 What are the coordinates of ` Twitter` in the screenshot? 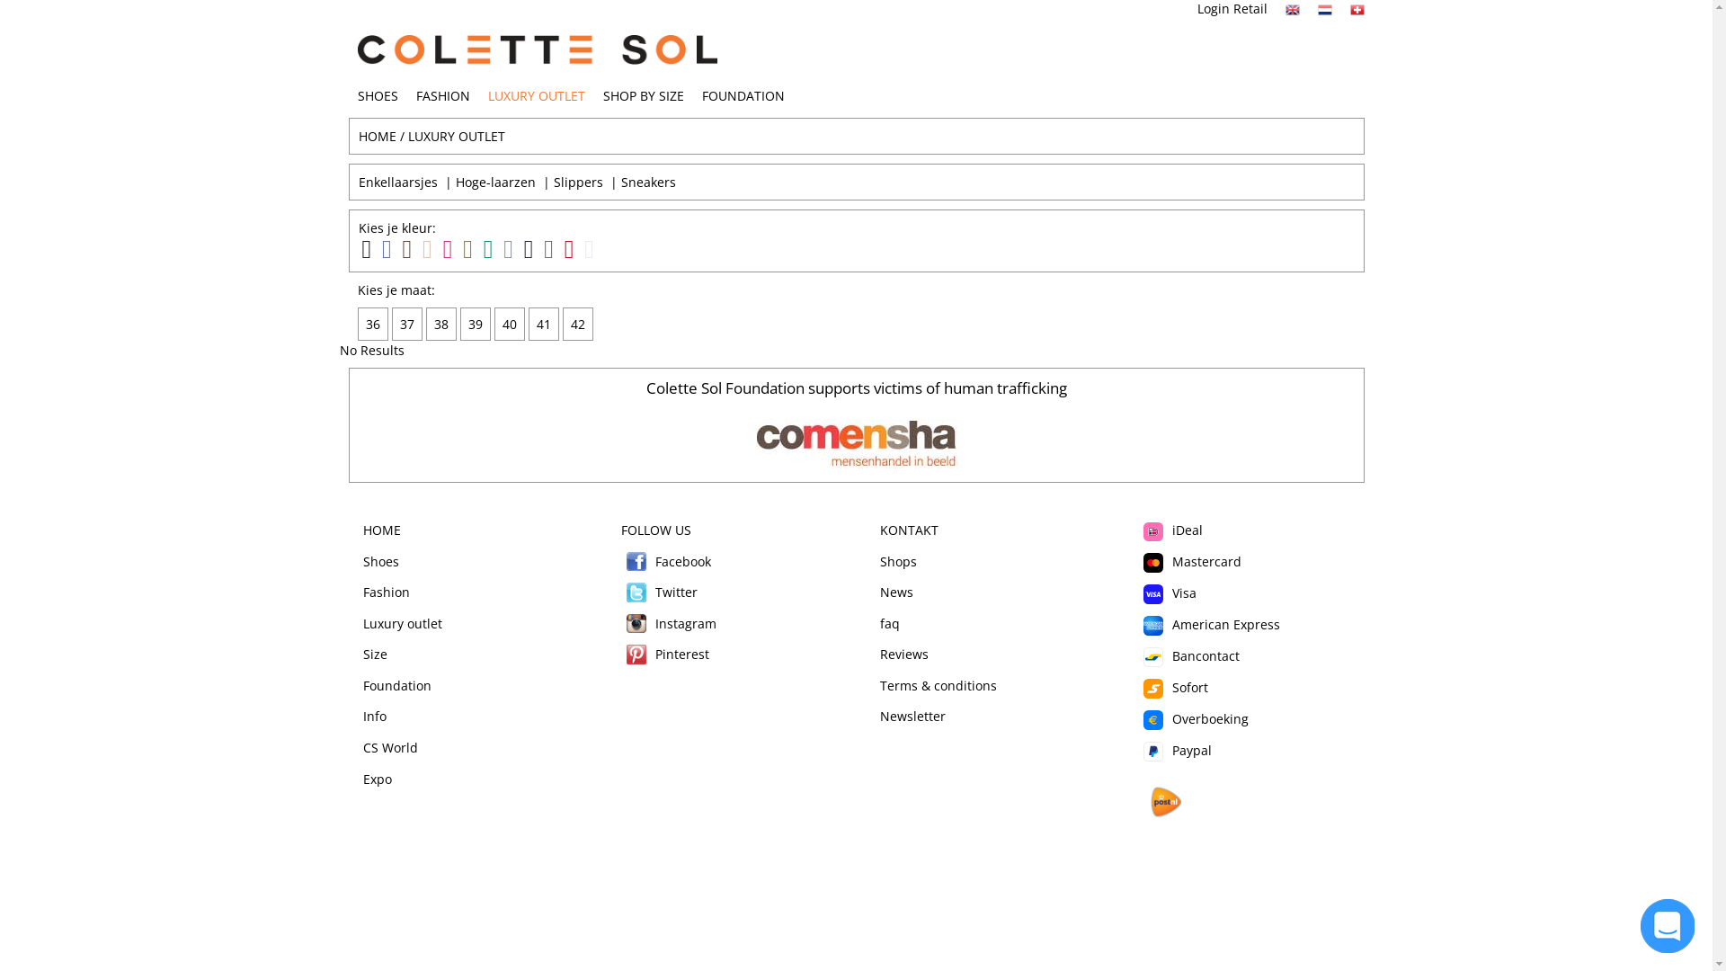 It's located at (660, 592).